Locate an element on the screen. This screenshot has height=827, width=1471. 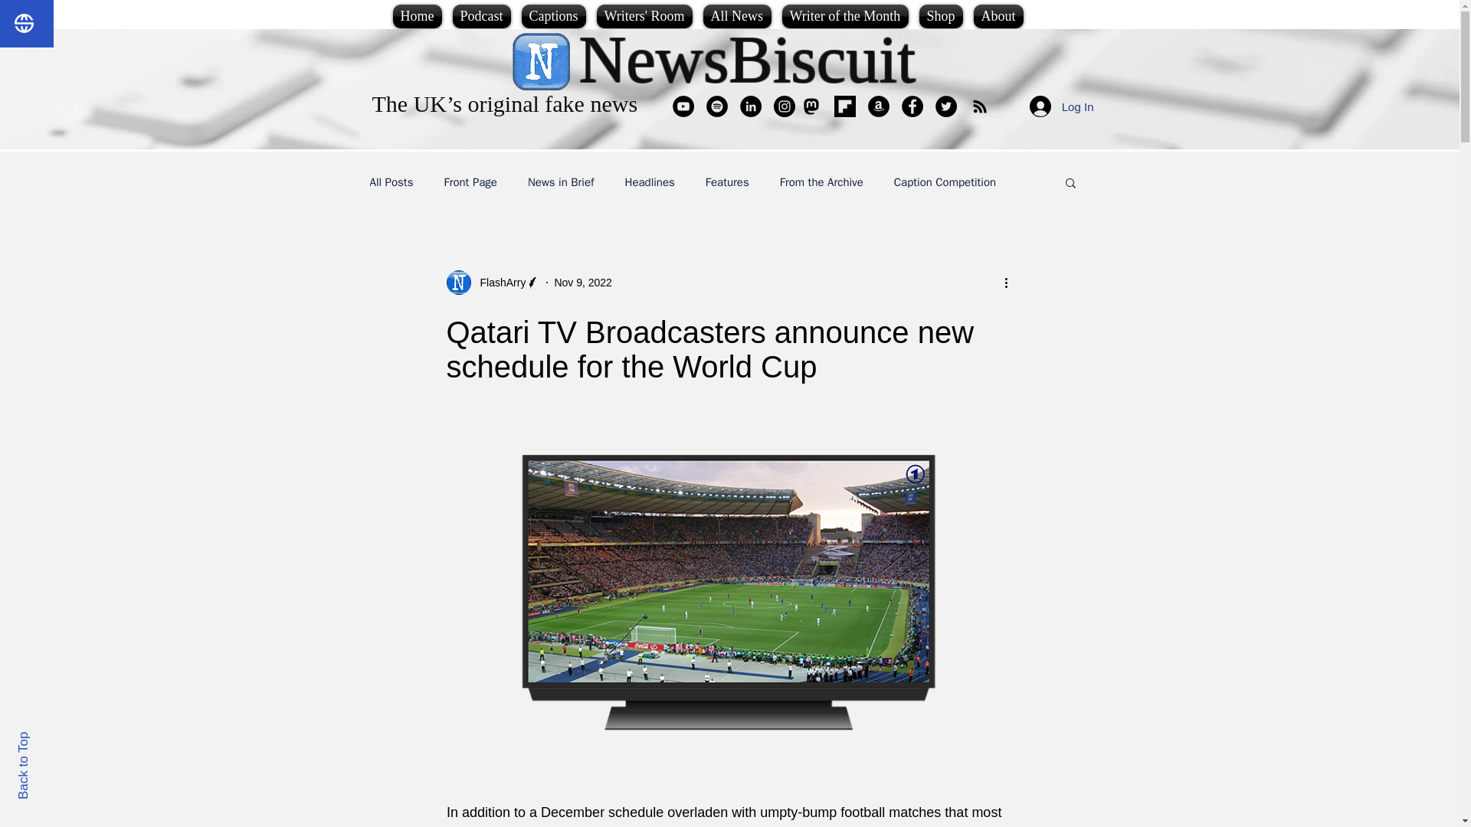
Headlines is located at coordinates (650, 181).